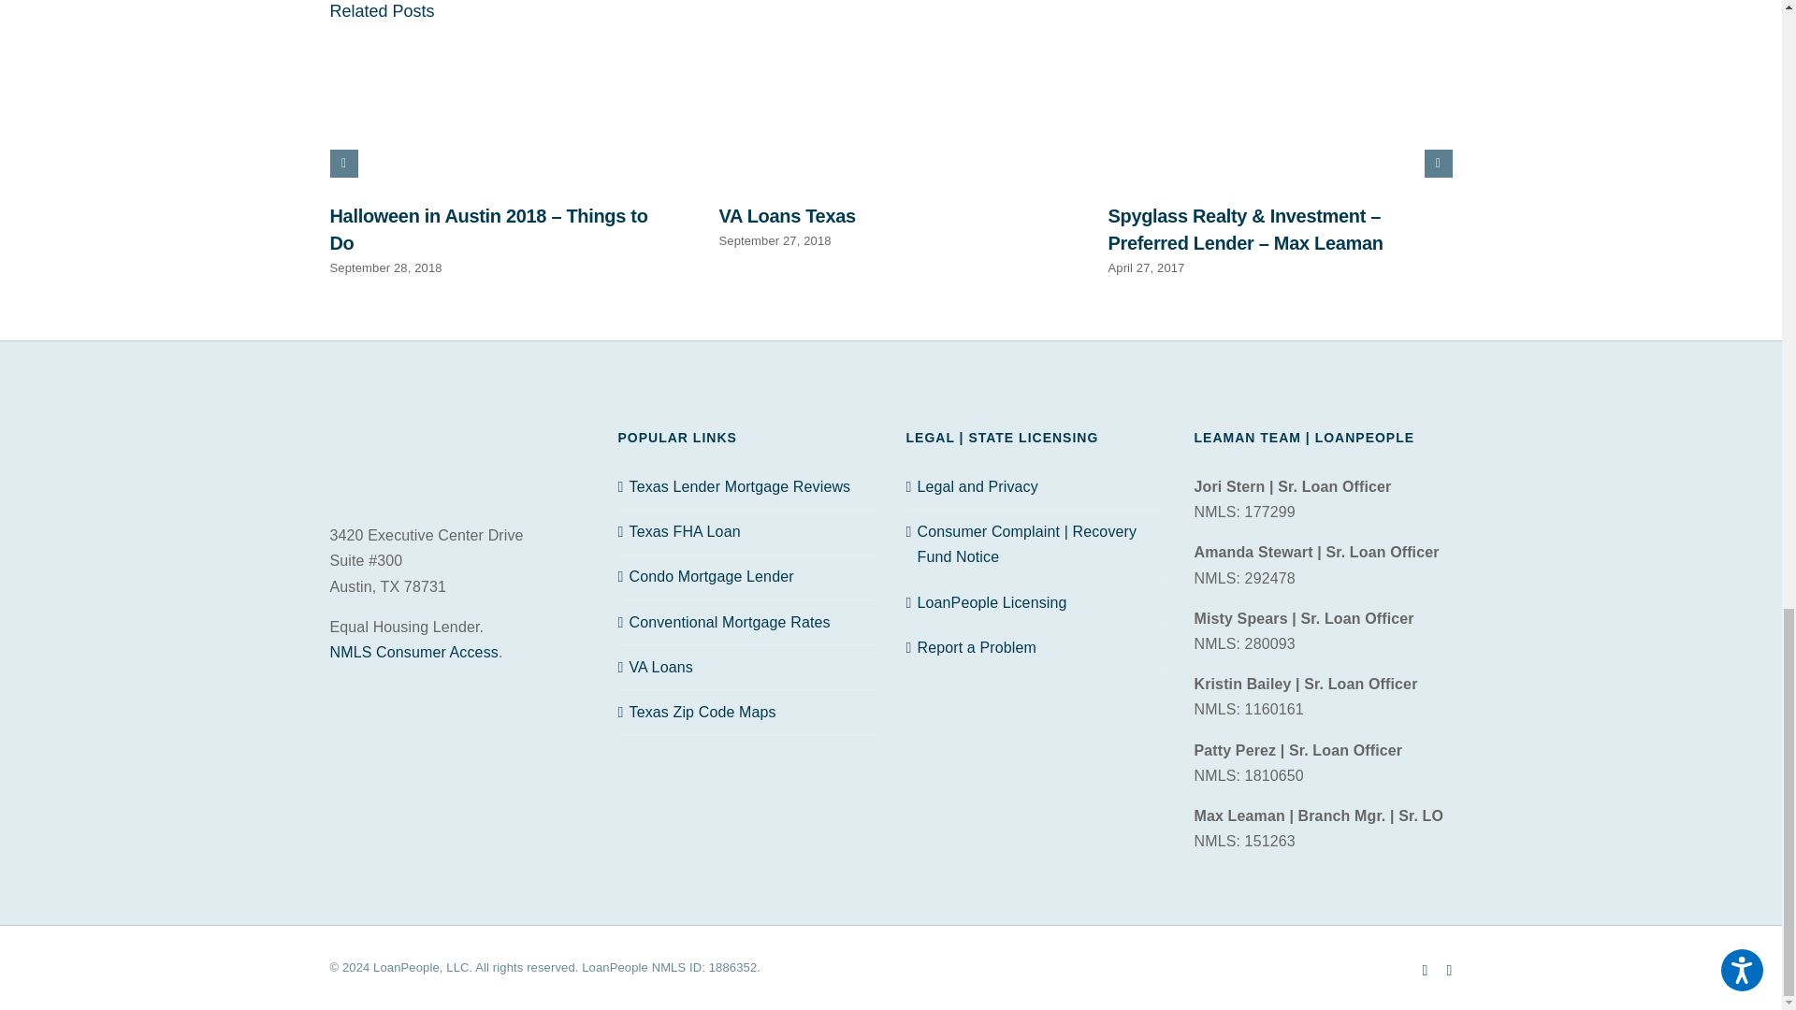 This screenshot has height=1010, width=1796. What do you see at coordinates (746, 486) in the screenshot?
I see `Texas Lender Mortgage Reviews` at bounding box center [746, 486].